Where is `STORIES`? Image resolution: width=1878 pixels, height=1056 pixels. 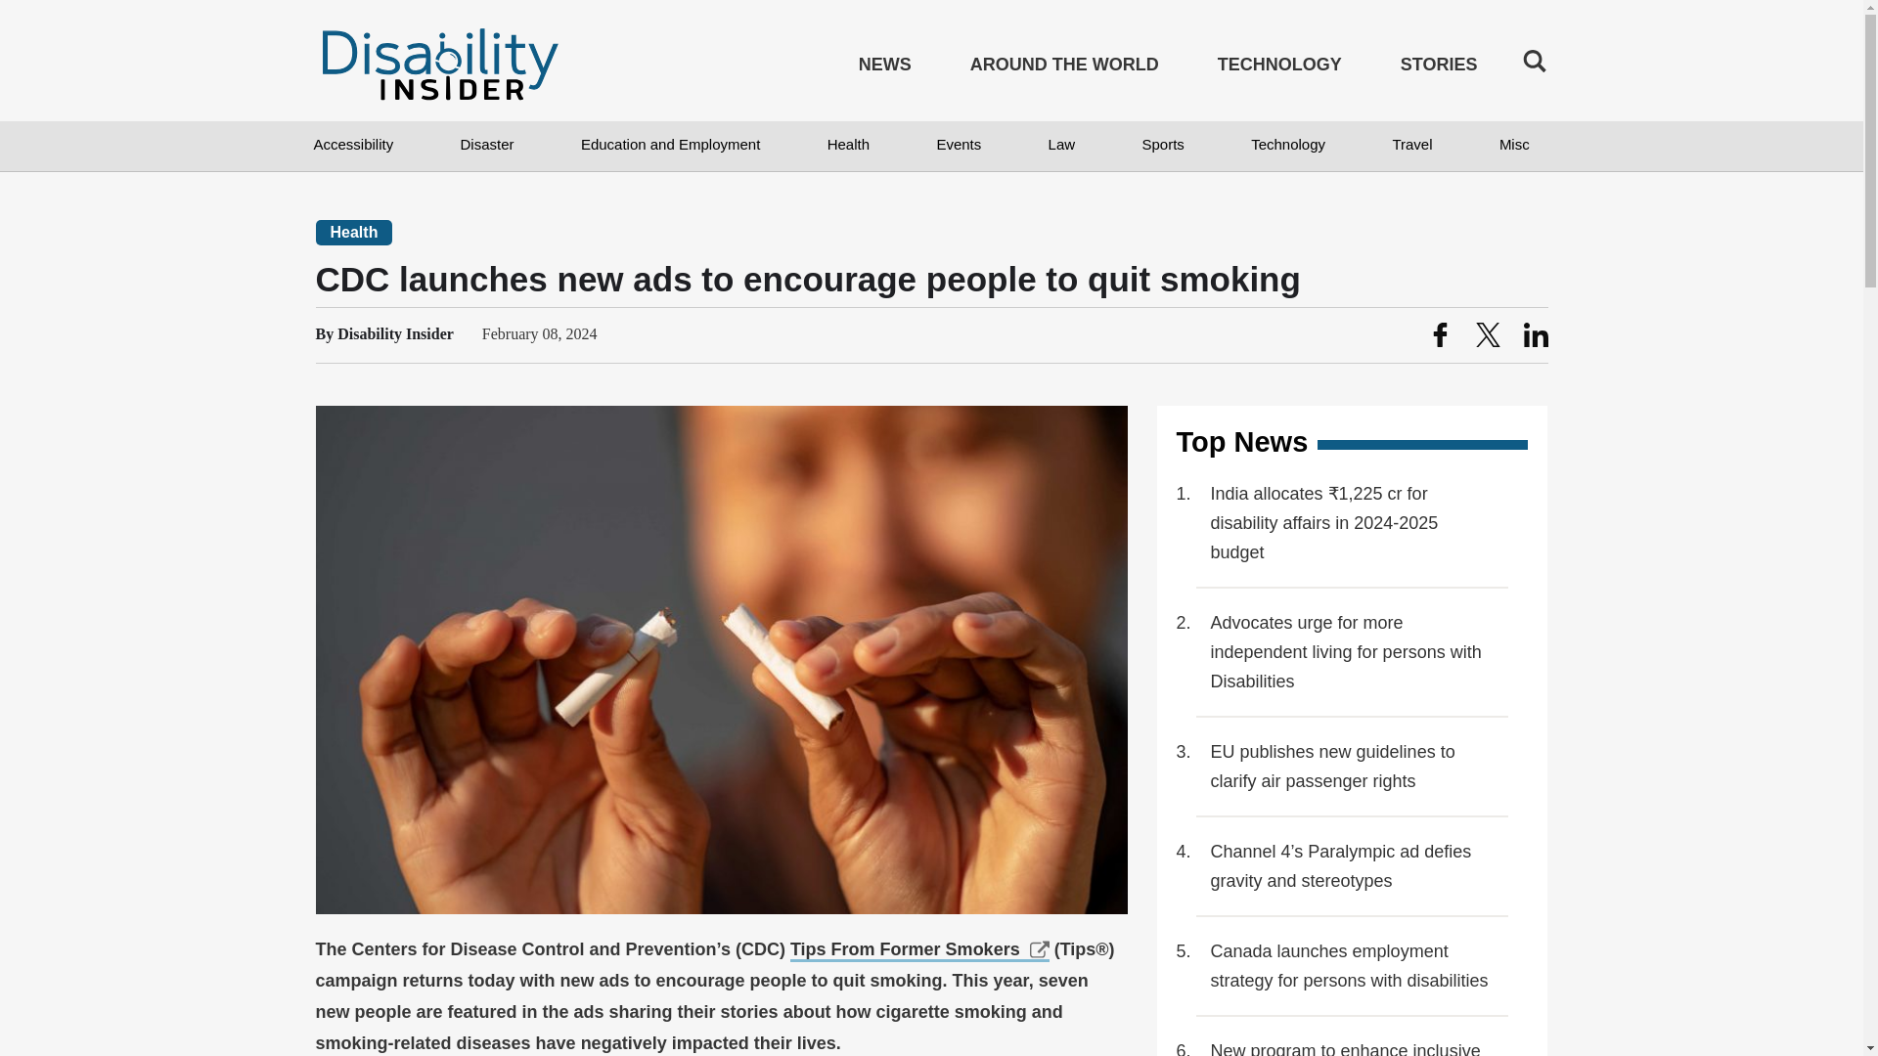
STORIES is located at coordinates (1440, 68).